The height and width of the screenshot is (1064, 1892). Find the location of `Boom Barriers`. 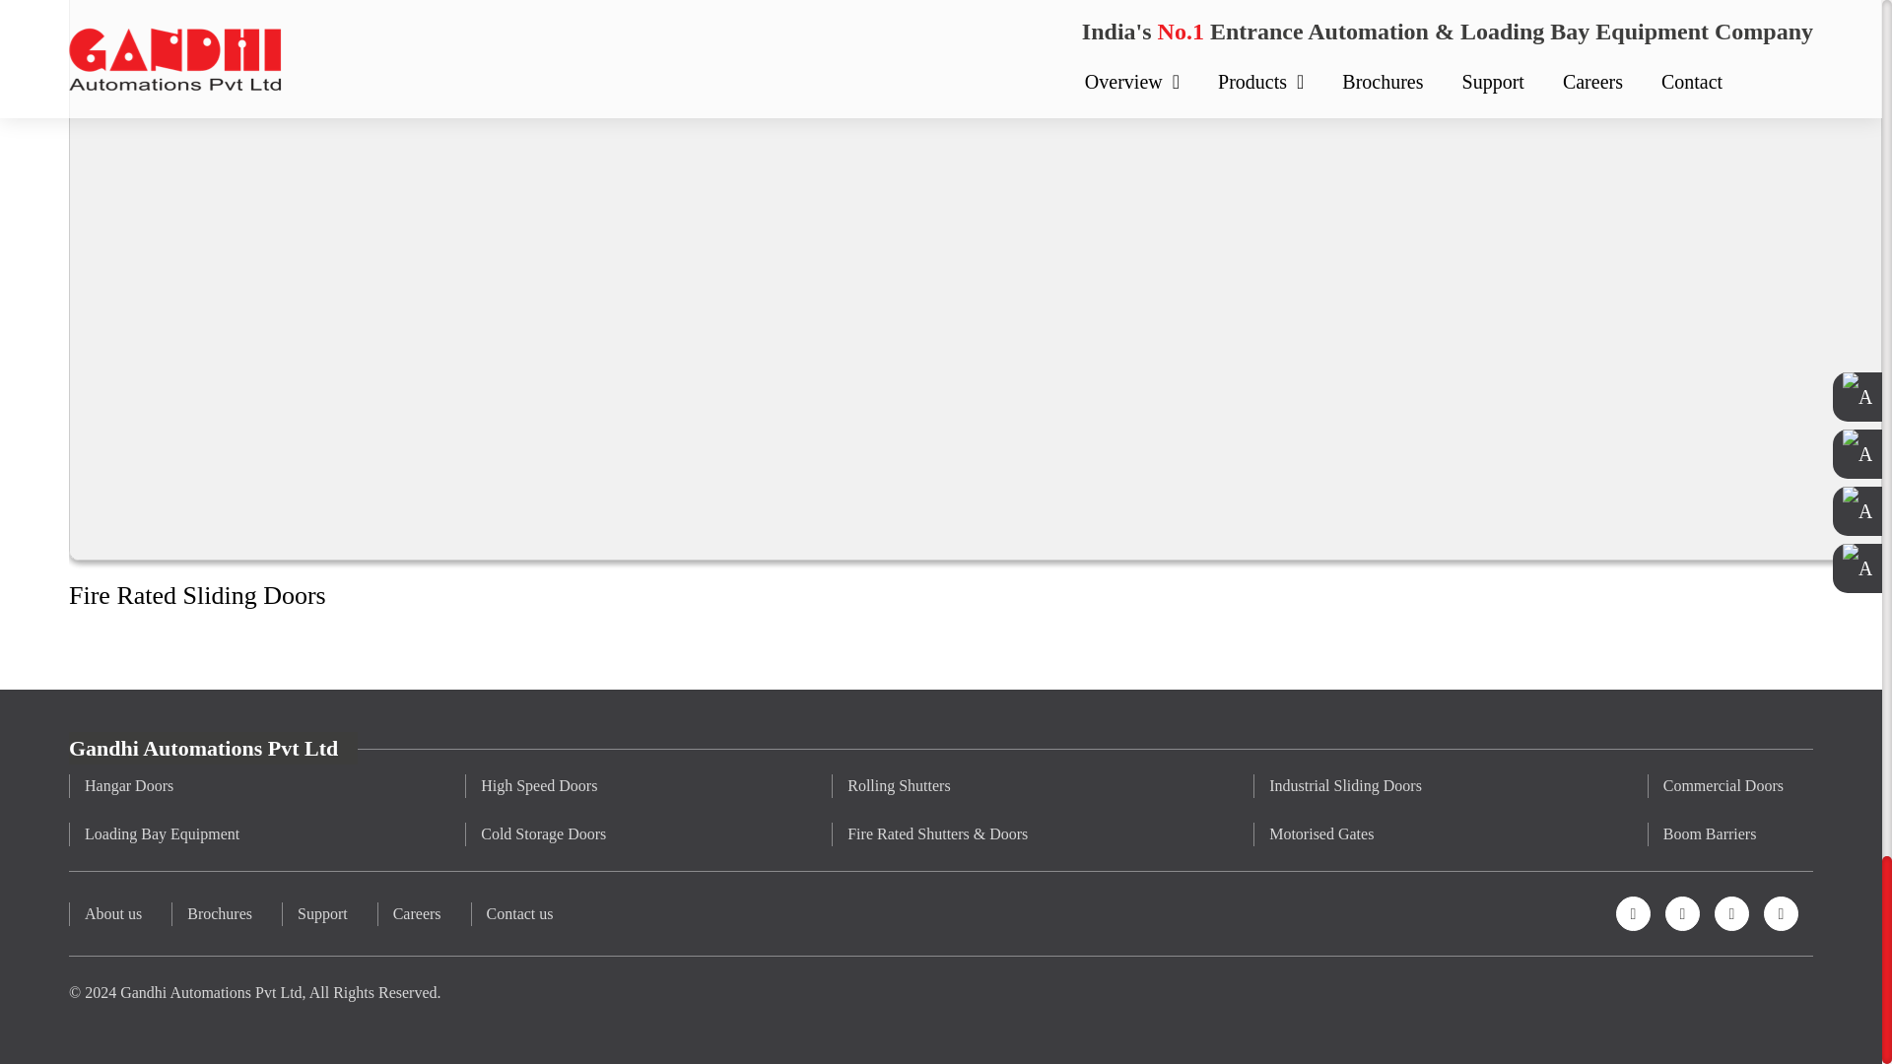

Boom Barriers is located at coordinates (1723, 833).